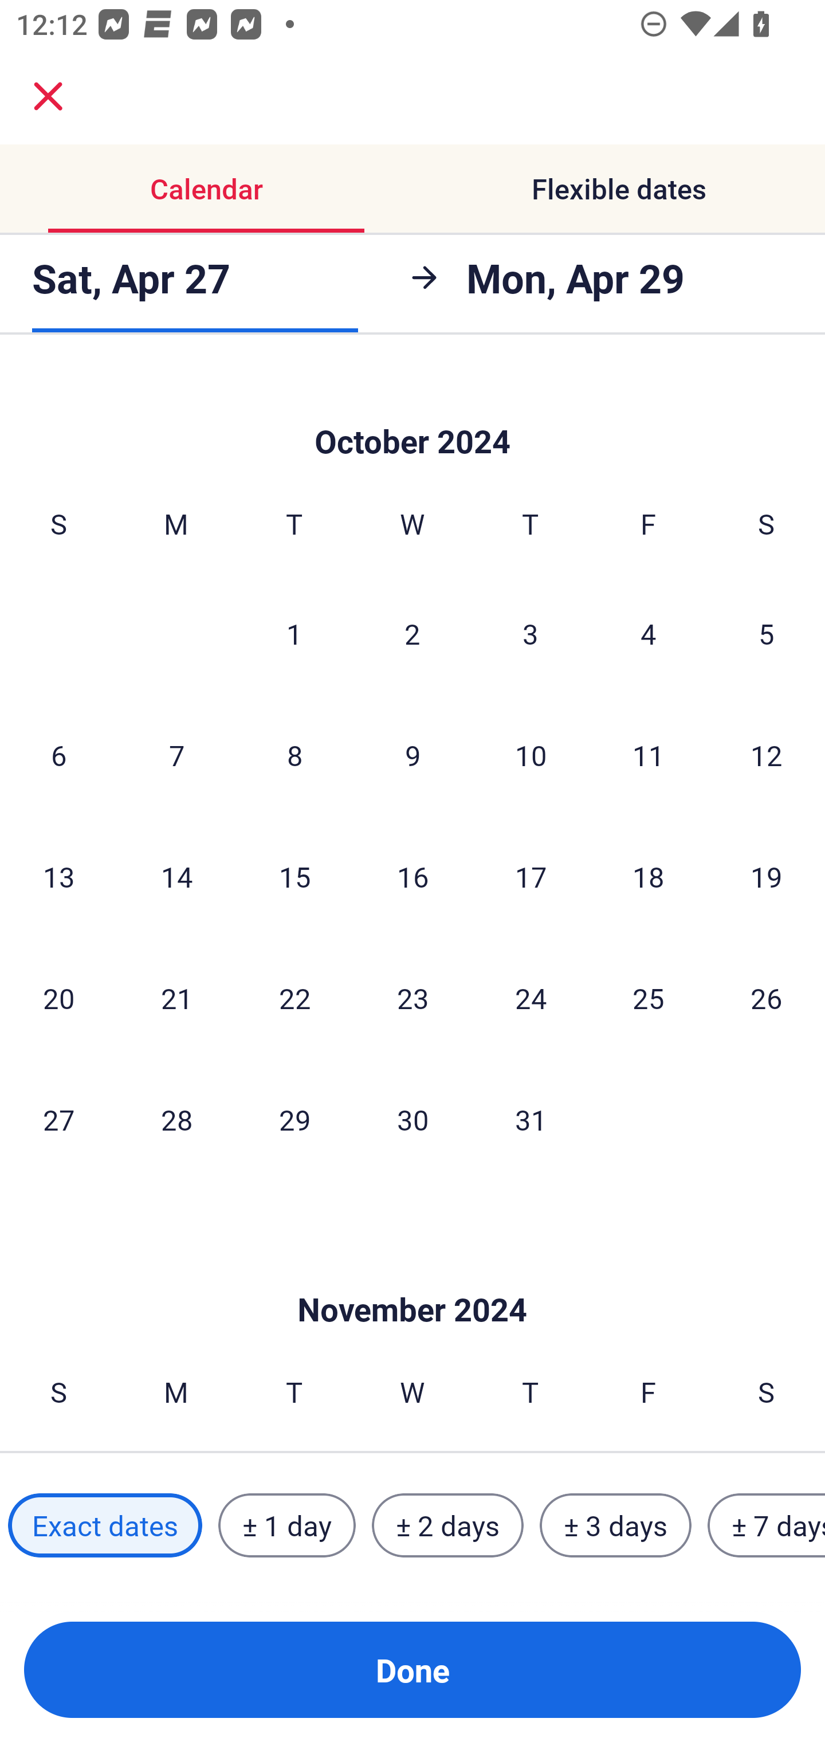 Image resolution: width=825 pixels, height=1742 pixels. Describe the element at coordinates (412, 998) in the screenshot. I see `23 Wednesday, October 23, 2024` at that location.